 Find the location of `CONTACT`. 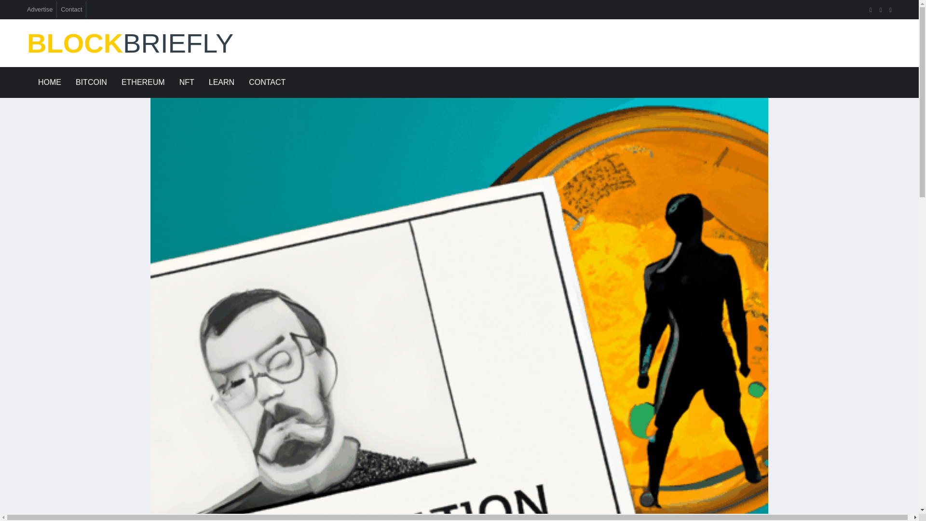

CONTACT is located at coordinates (267, 82).